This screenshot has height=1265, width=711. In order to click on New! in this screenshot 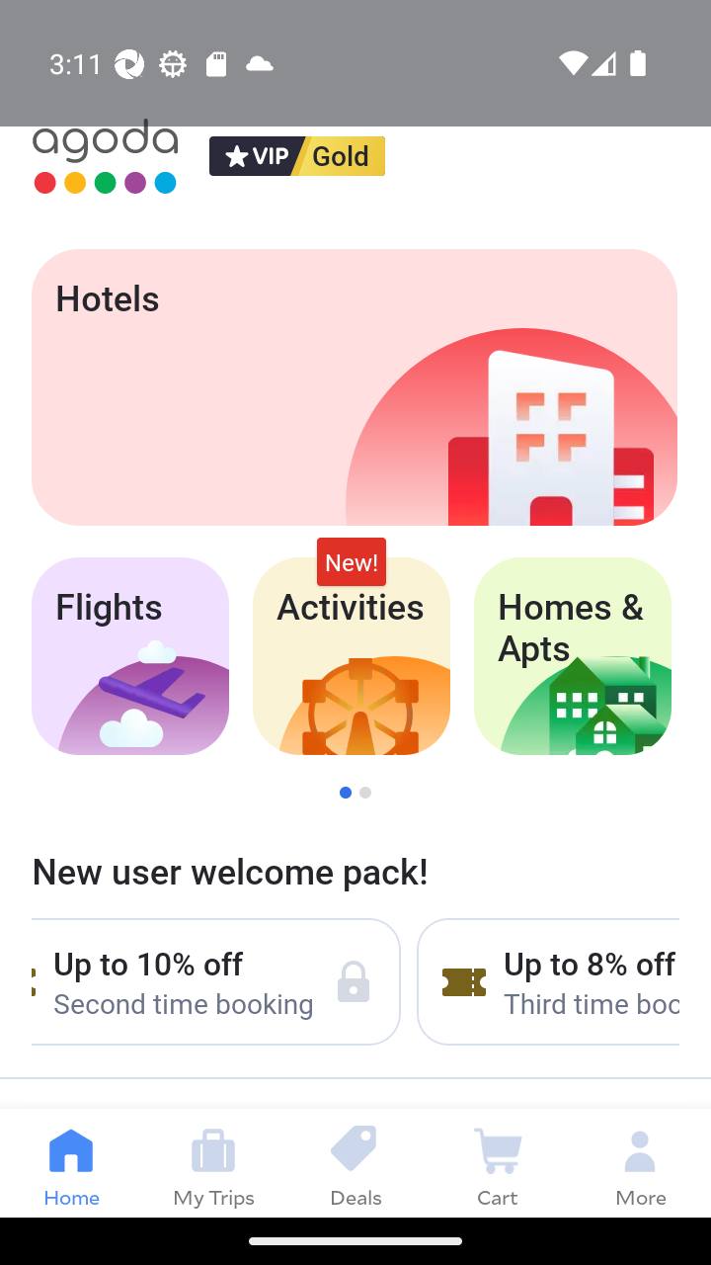, I will do `click(352, 561)`.